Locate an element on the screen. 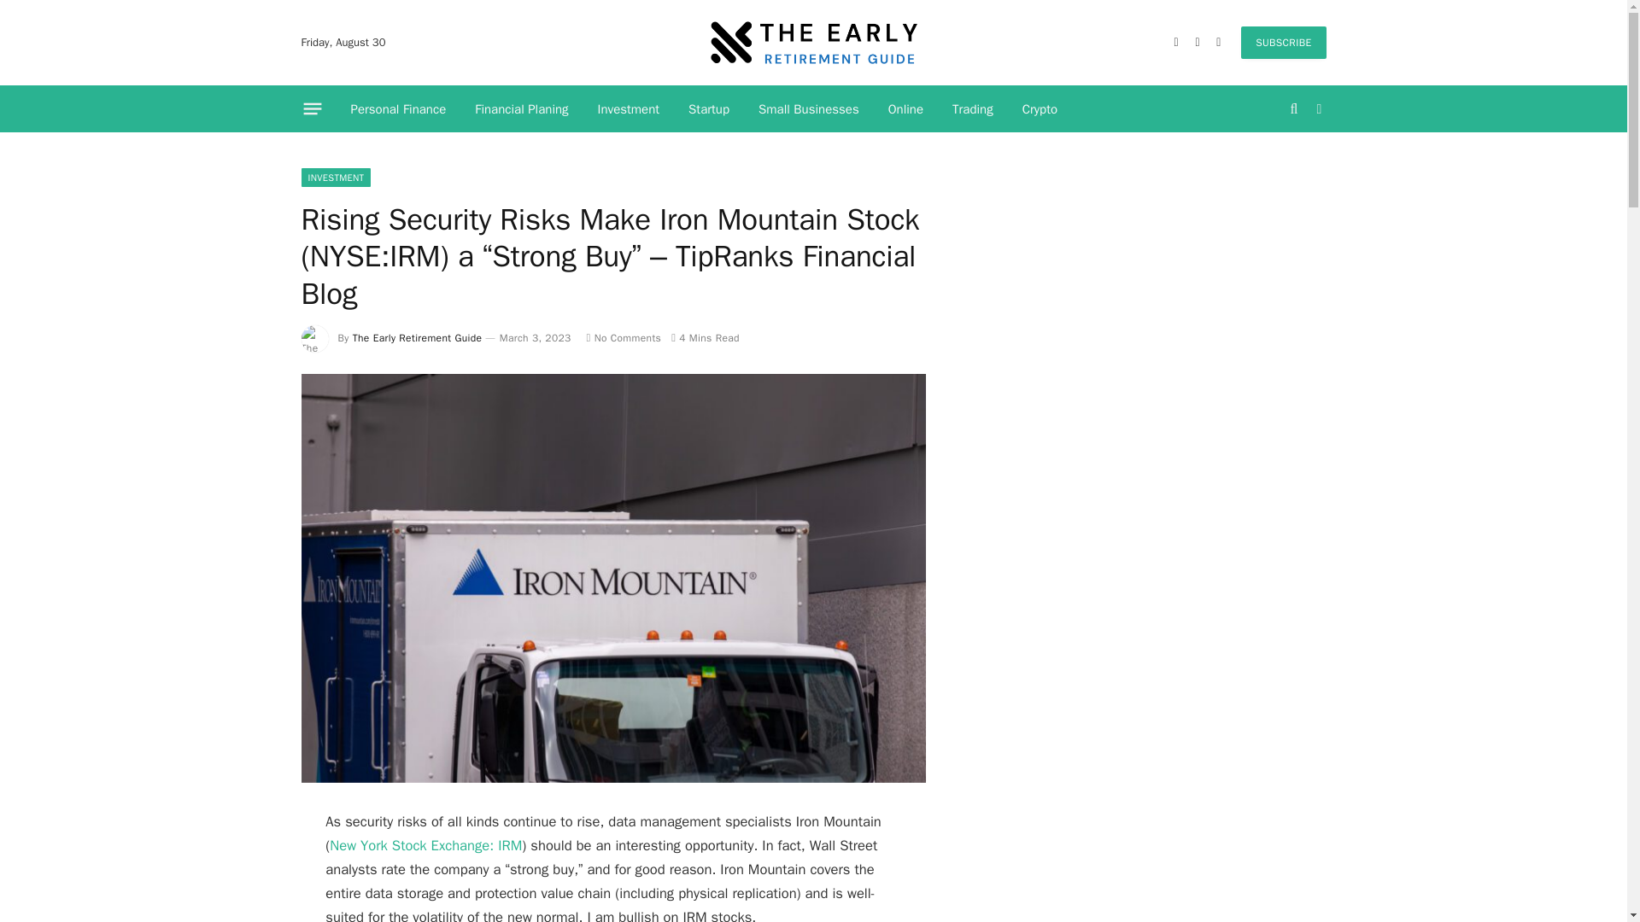 Image resolution: width=1640 pixels, height=922 pixels. INVESTMENT is located at coordinates (335, 178).